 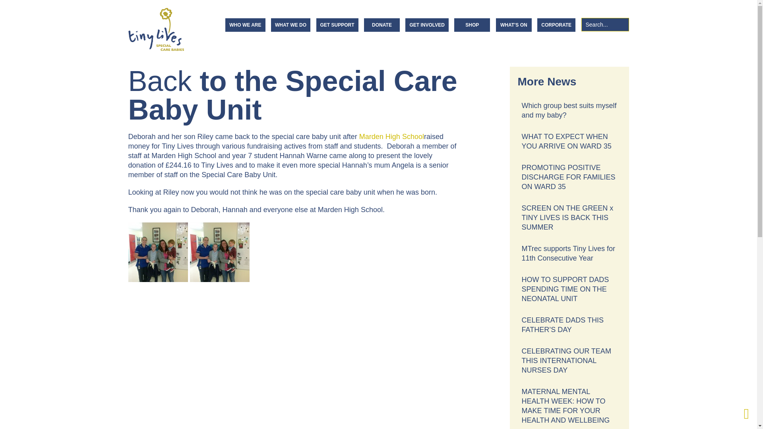 I want to click on CELEBRATING OUR TEAM THIS INTERNATIONAL NURSES DAY, so click(x=569, y=360).